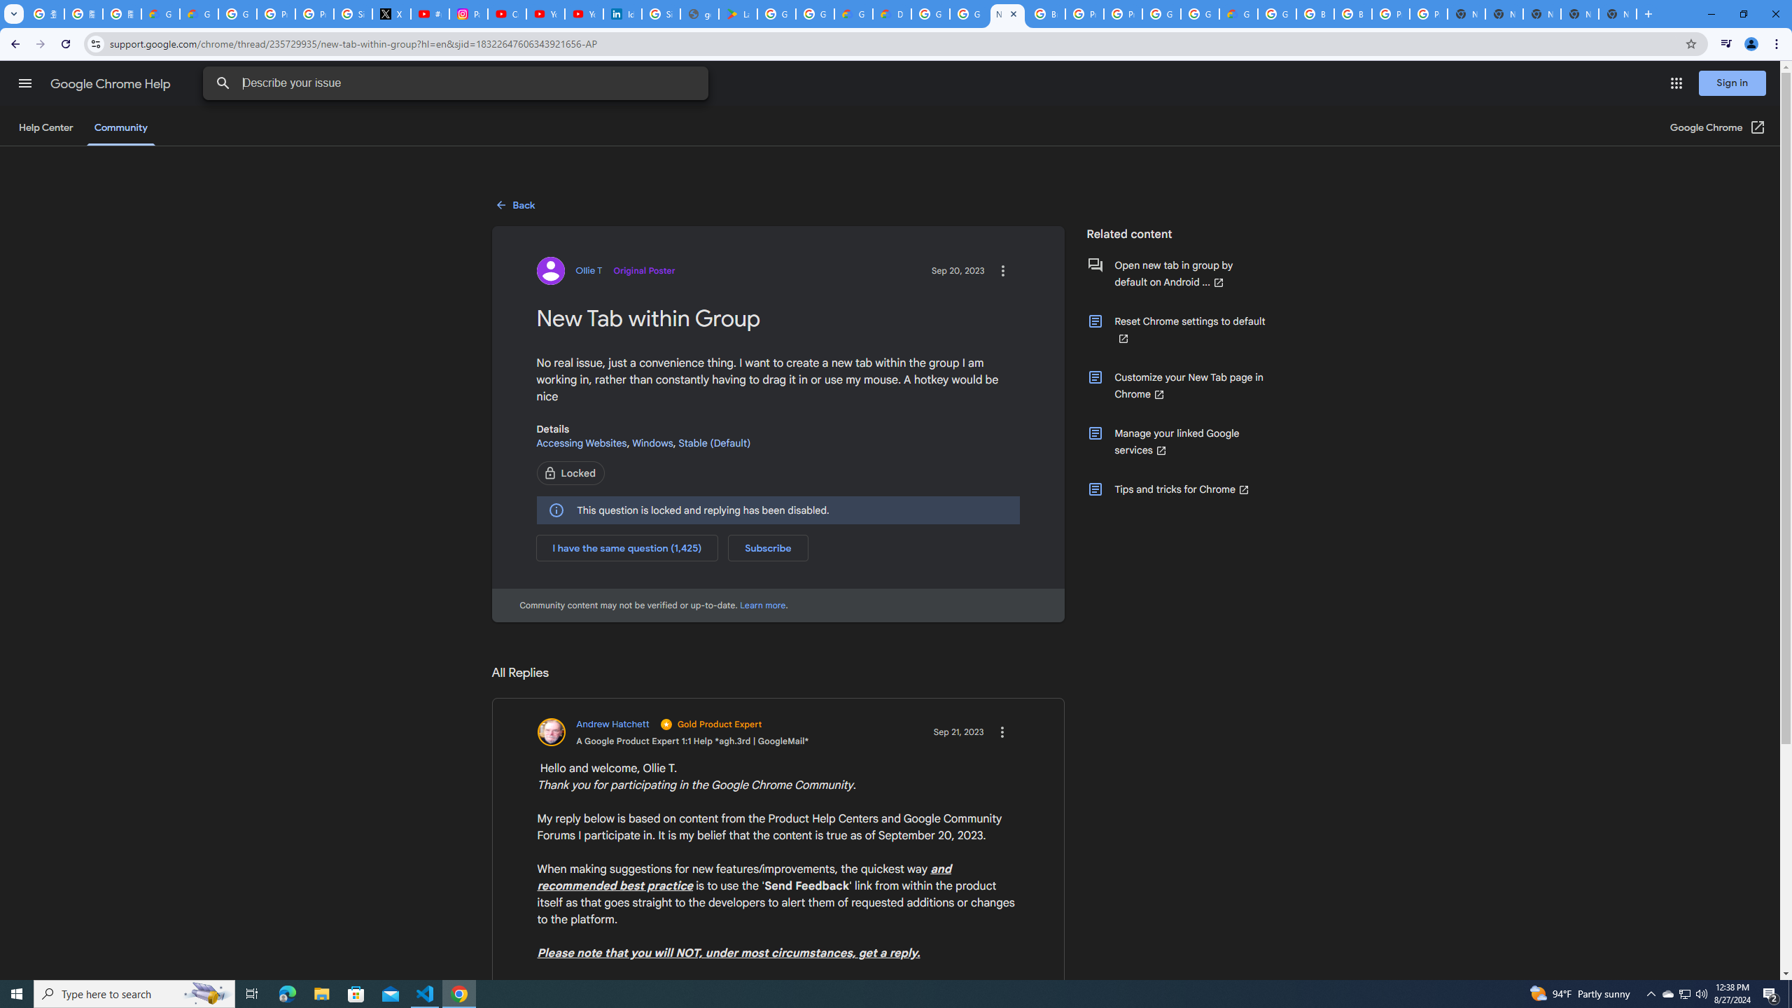 This screenshot has width=1792, height=1008. Describe the element at coordinates (738, 14) in the screenshot. I see `Last Shelter: Survival - Apps on Google Play` at that location.